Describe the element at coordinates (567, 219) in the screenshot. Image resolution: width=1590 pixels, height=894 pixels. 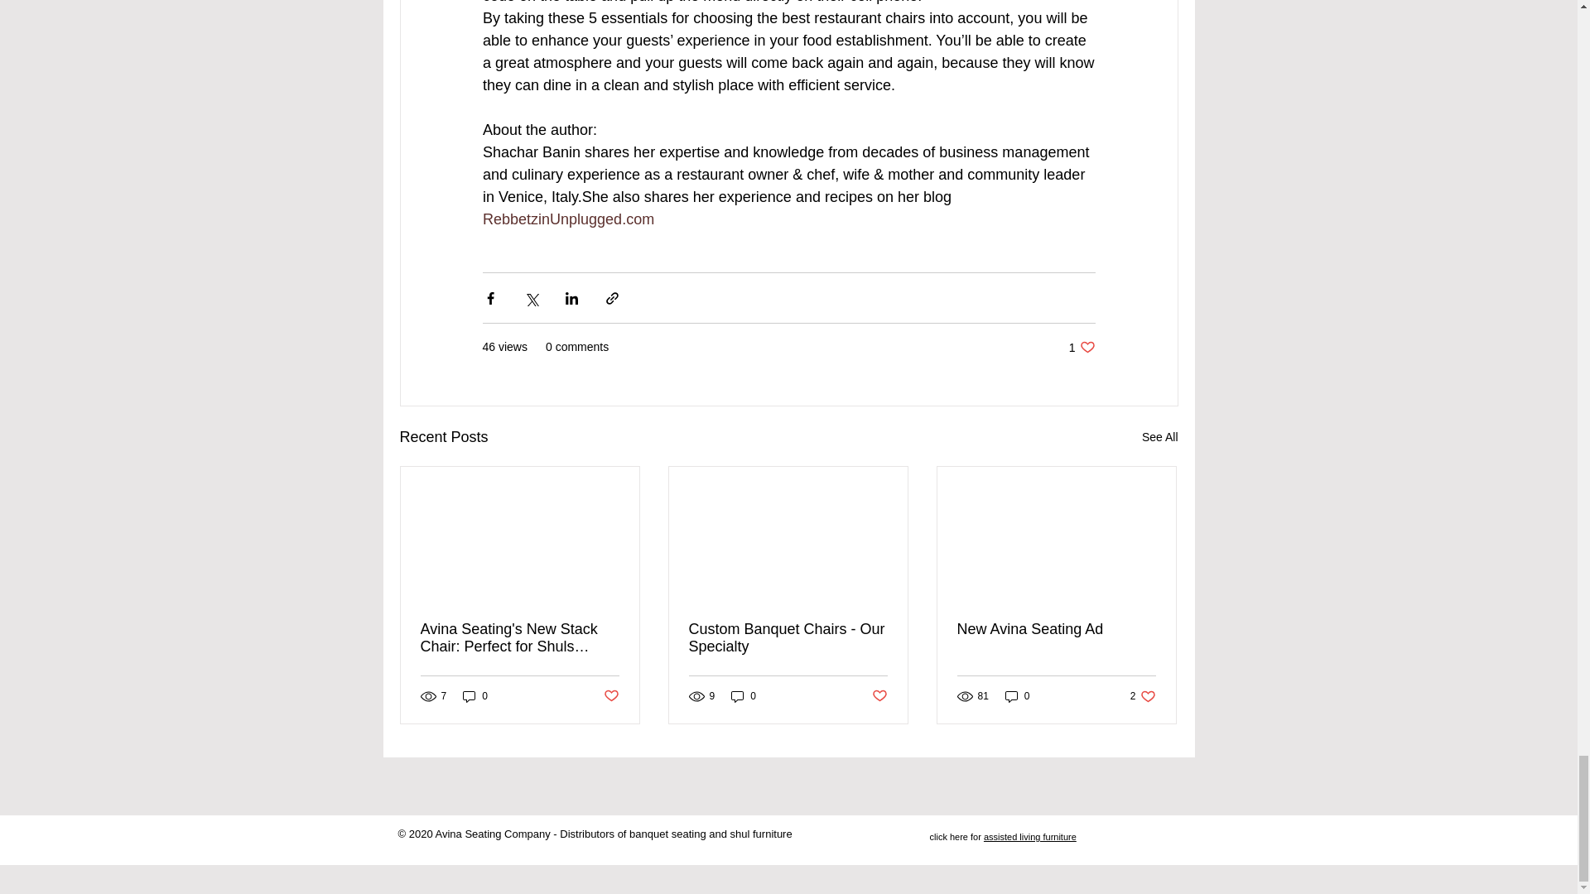
I see `RebbetzinUnplugged.com` at that location.